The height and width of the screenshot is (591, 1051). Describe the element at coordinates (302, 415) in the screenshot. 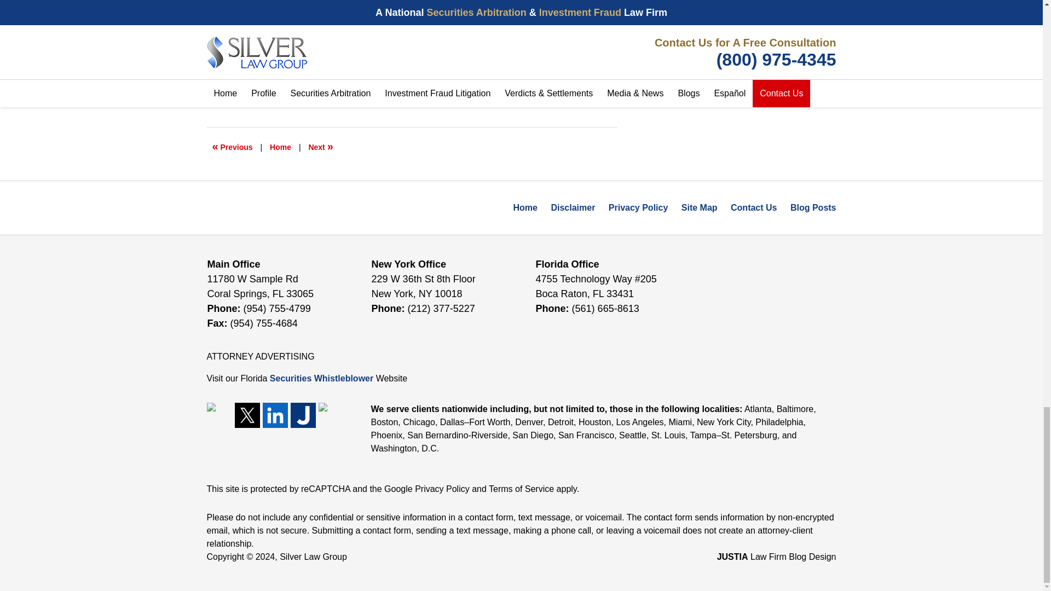

I see `Justia` at that location.